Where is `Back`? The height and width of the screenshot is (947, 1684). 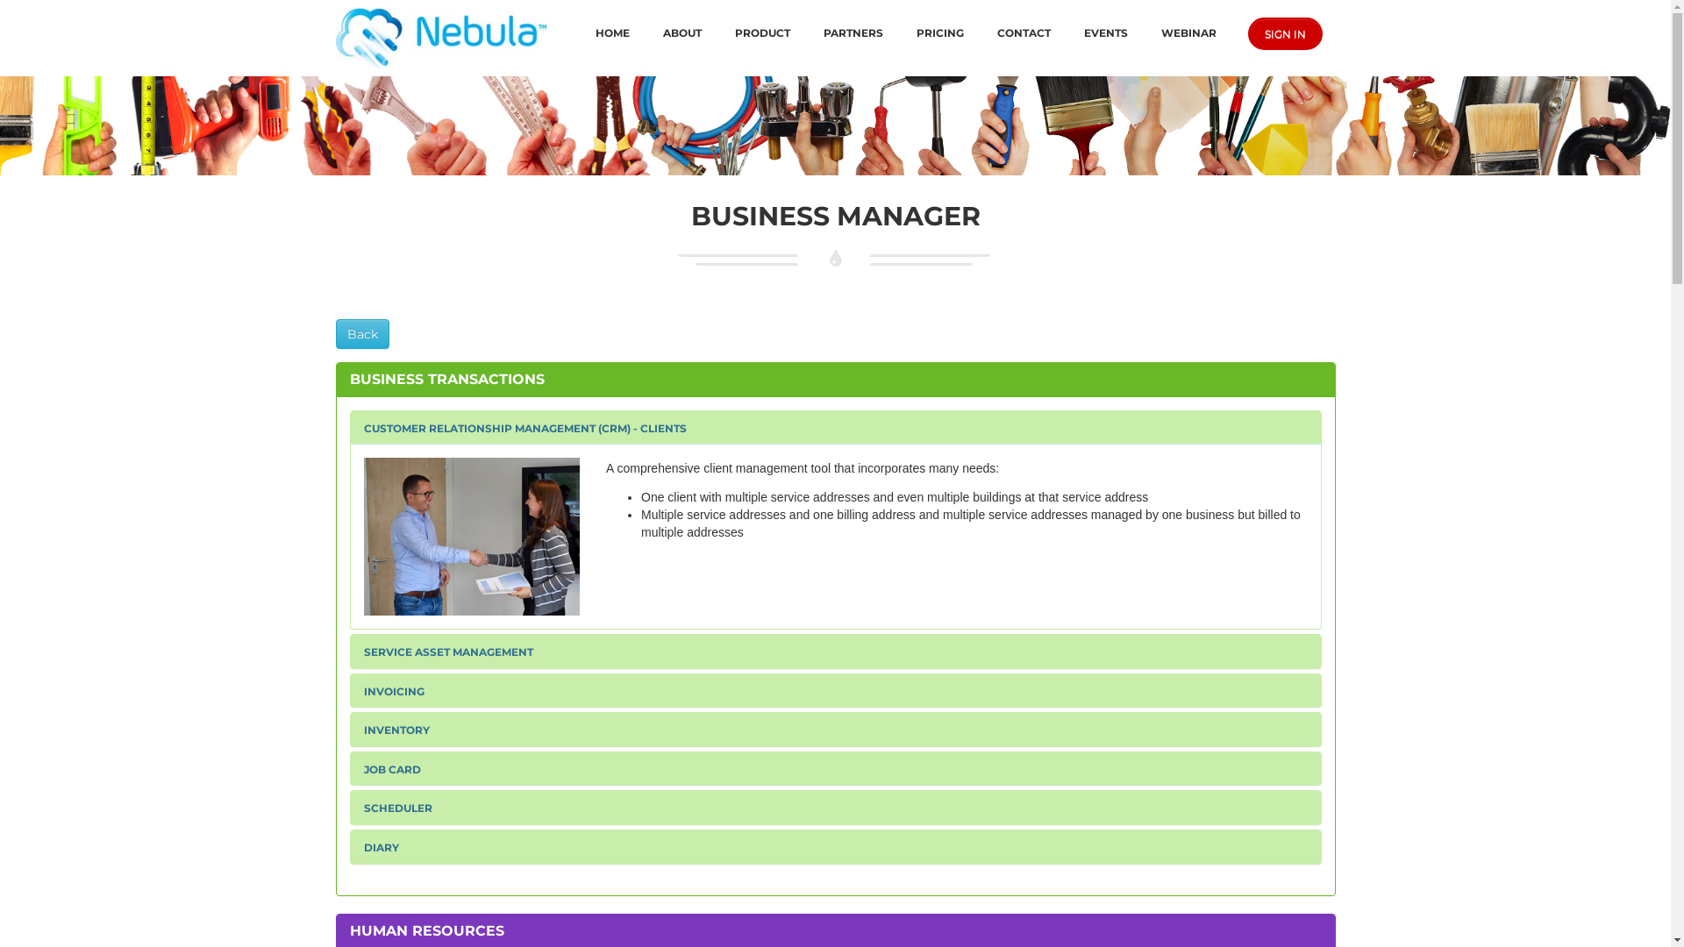
Back is located at coordinates (361, 334).